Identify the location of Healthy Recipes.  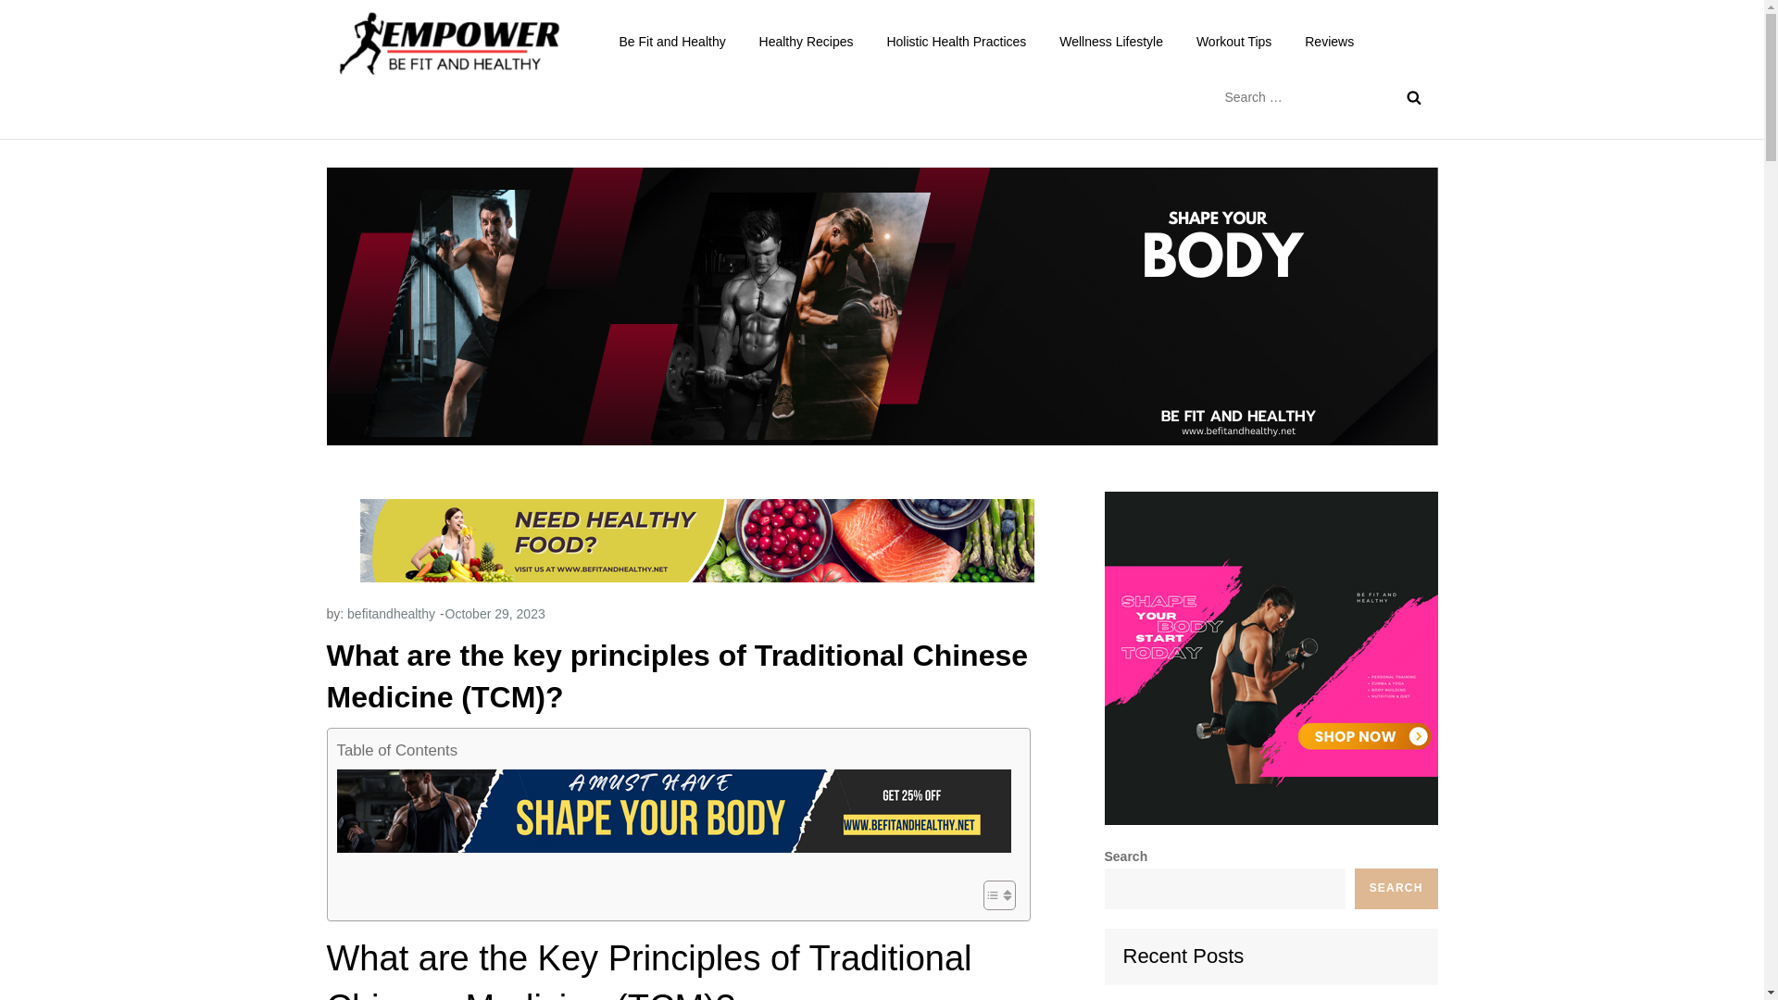
(807, 41).